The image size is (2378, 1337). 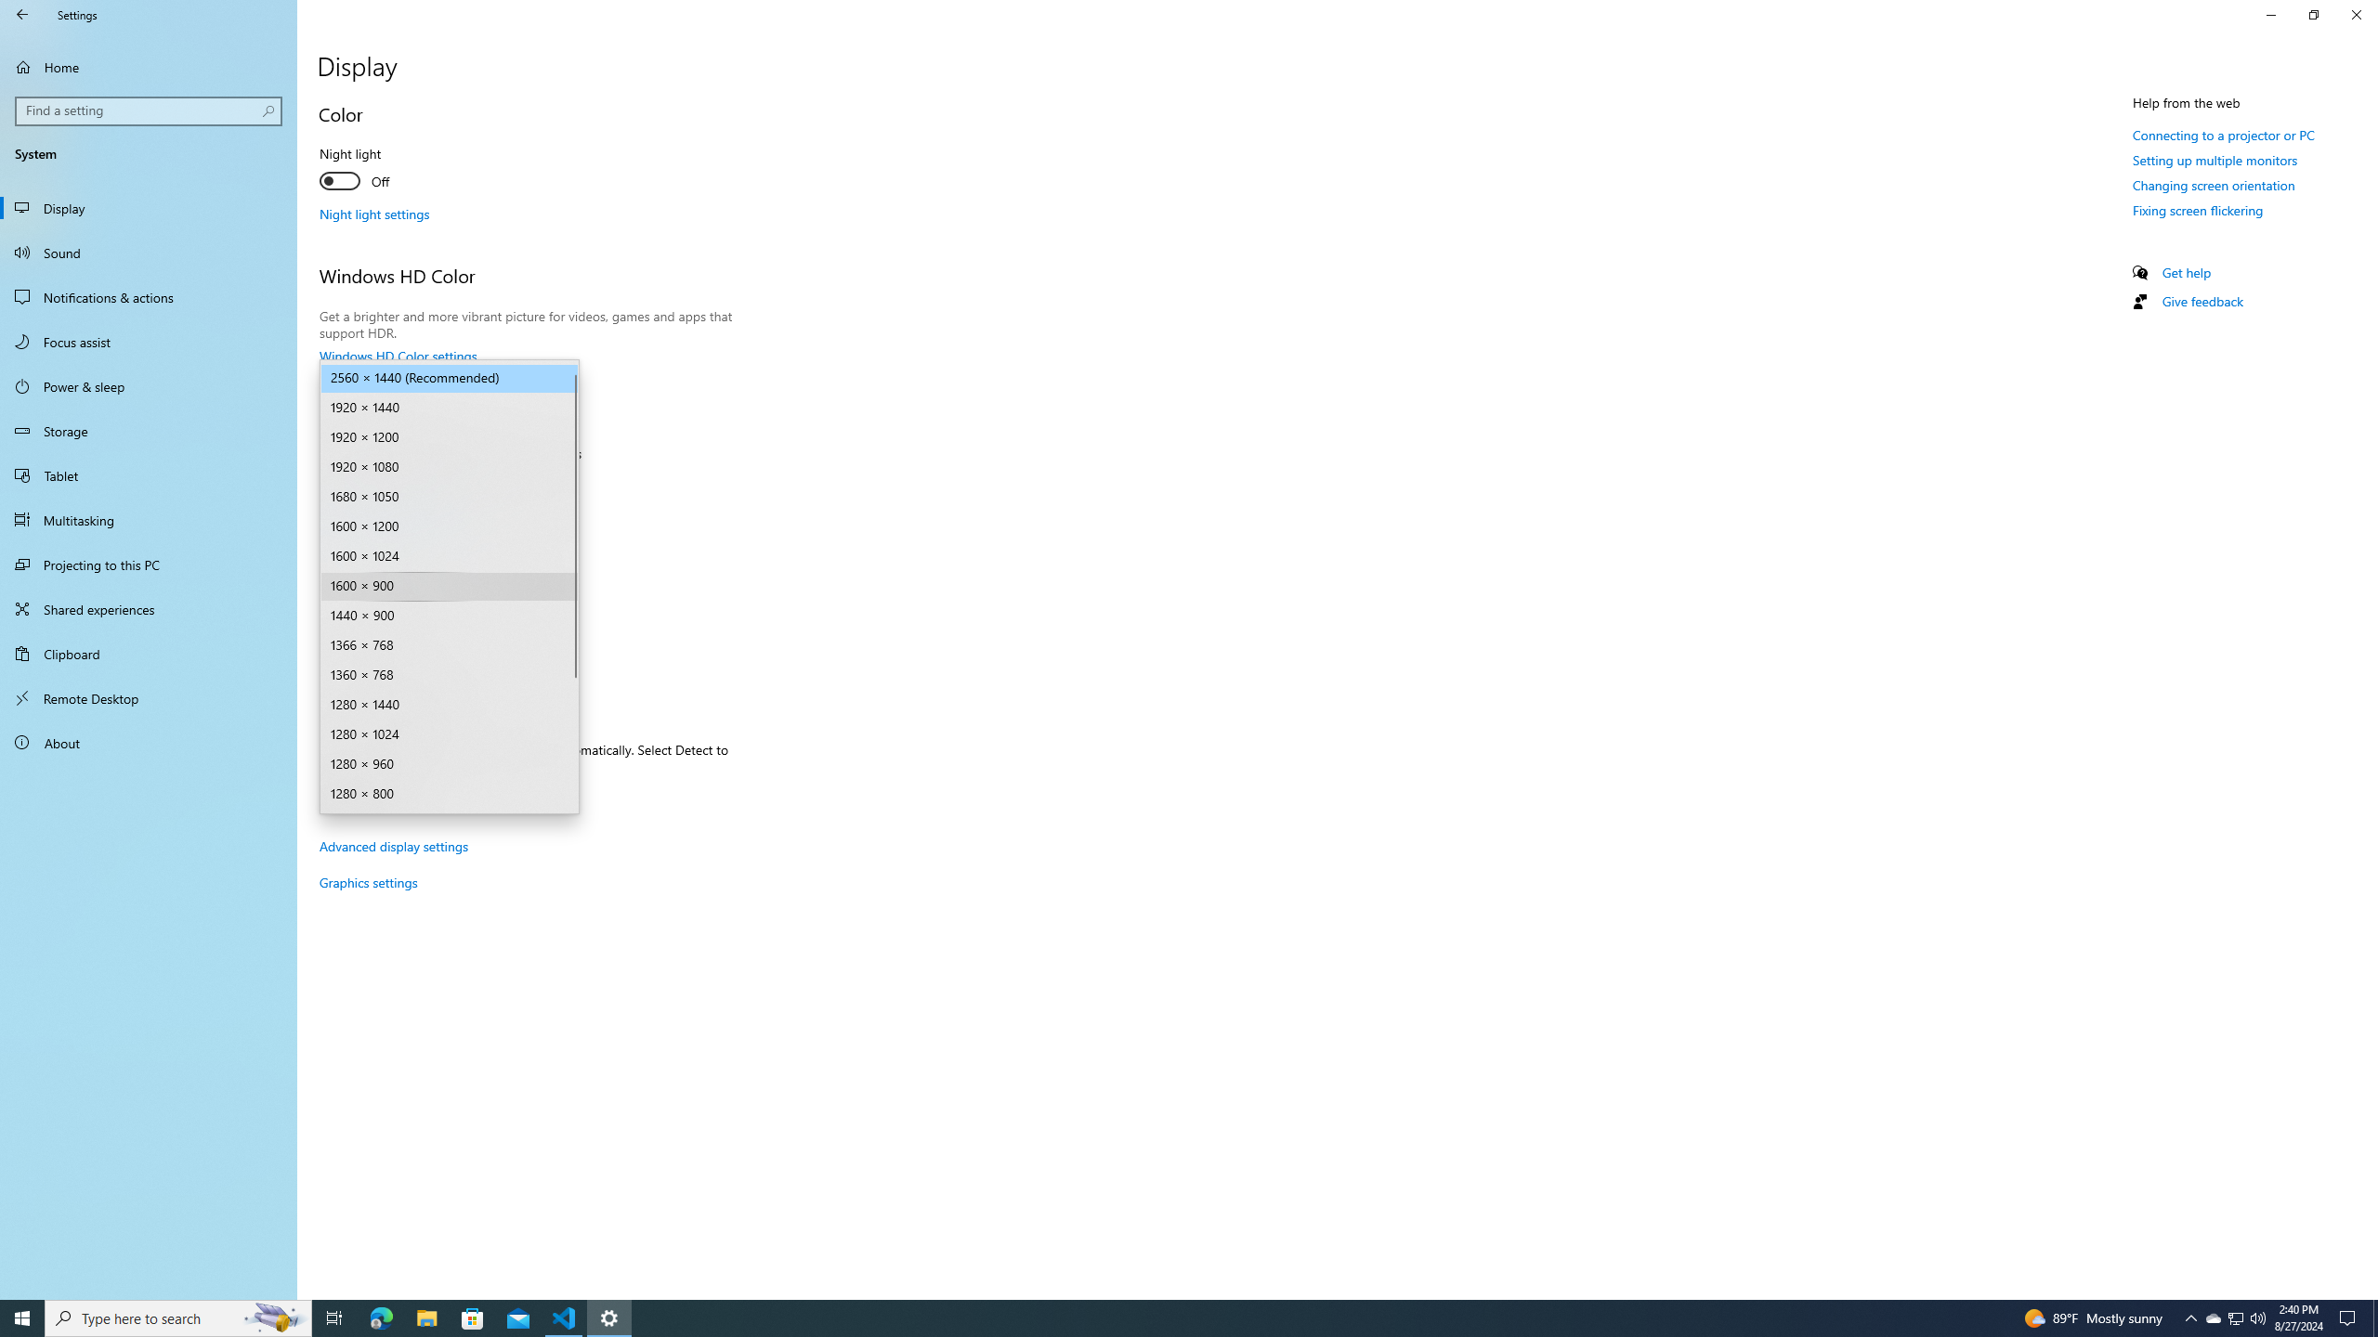 What do you see at coordinates (2215, 160) in the screenshot?
I see `Setting up multiple monitors` at bounding box center [2215, 160].